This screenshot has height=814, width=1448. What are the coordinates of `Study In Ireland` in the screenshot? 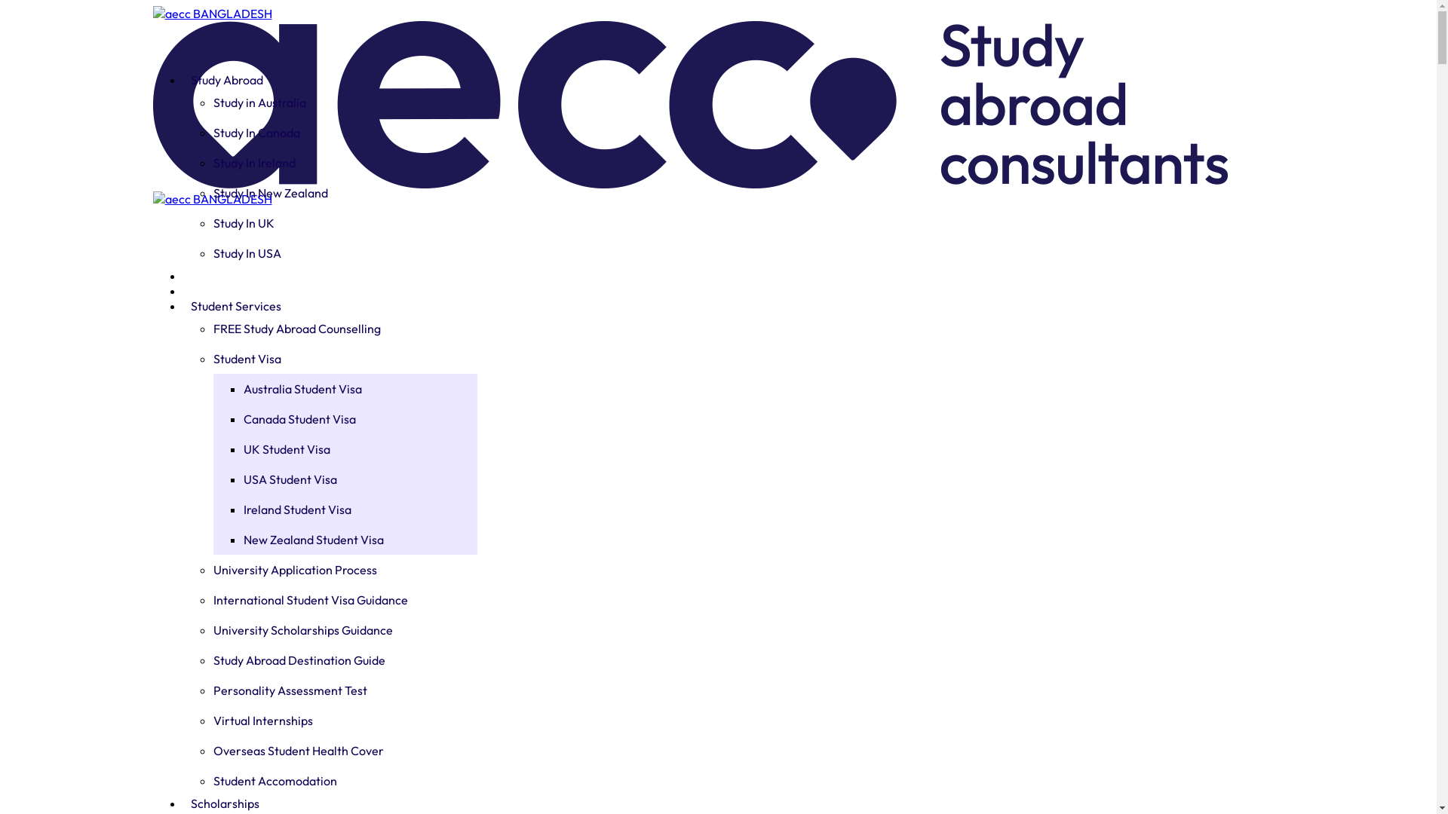 It's located at (330, 163).